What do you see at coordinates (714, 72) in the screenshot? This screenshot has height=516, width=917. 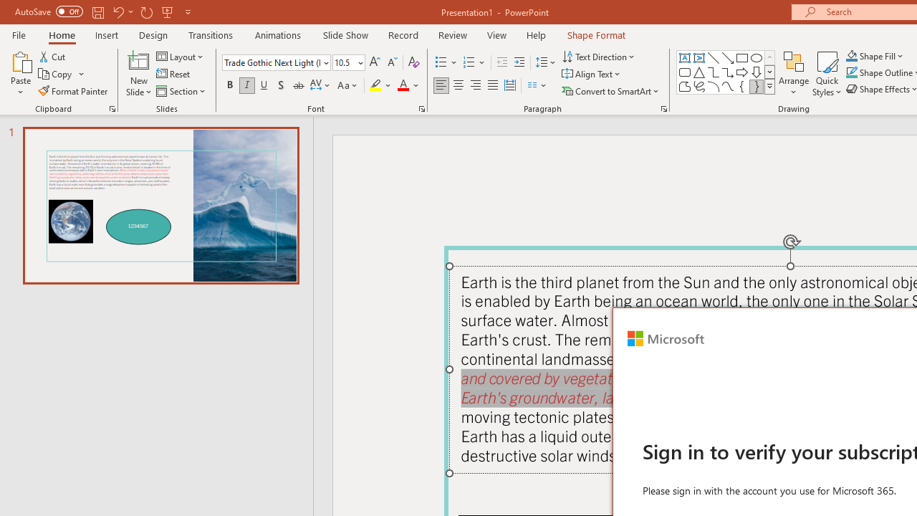 I see `Connector: Elbow` at bounding box center [714, 72].